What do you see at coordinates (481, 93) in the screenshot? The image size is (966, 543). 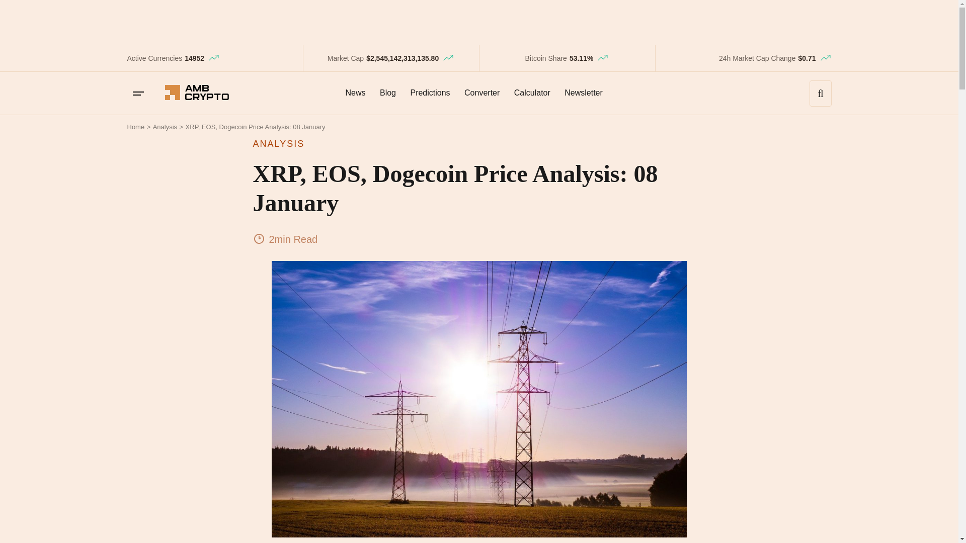 I see `Converter` at bounding box center [481, 93].